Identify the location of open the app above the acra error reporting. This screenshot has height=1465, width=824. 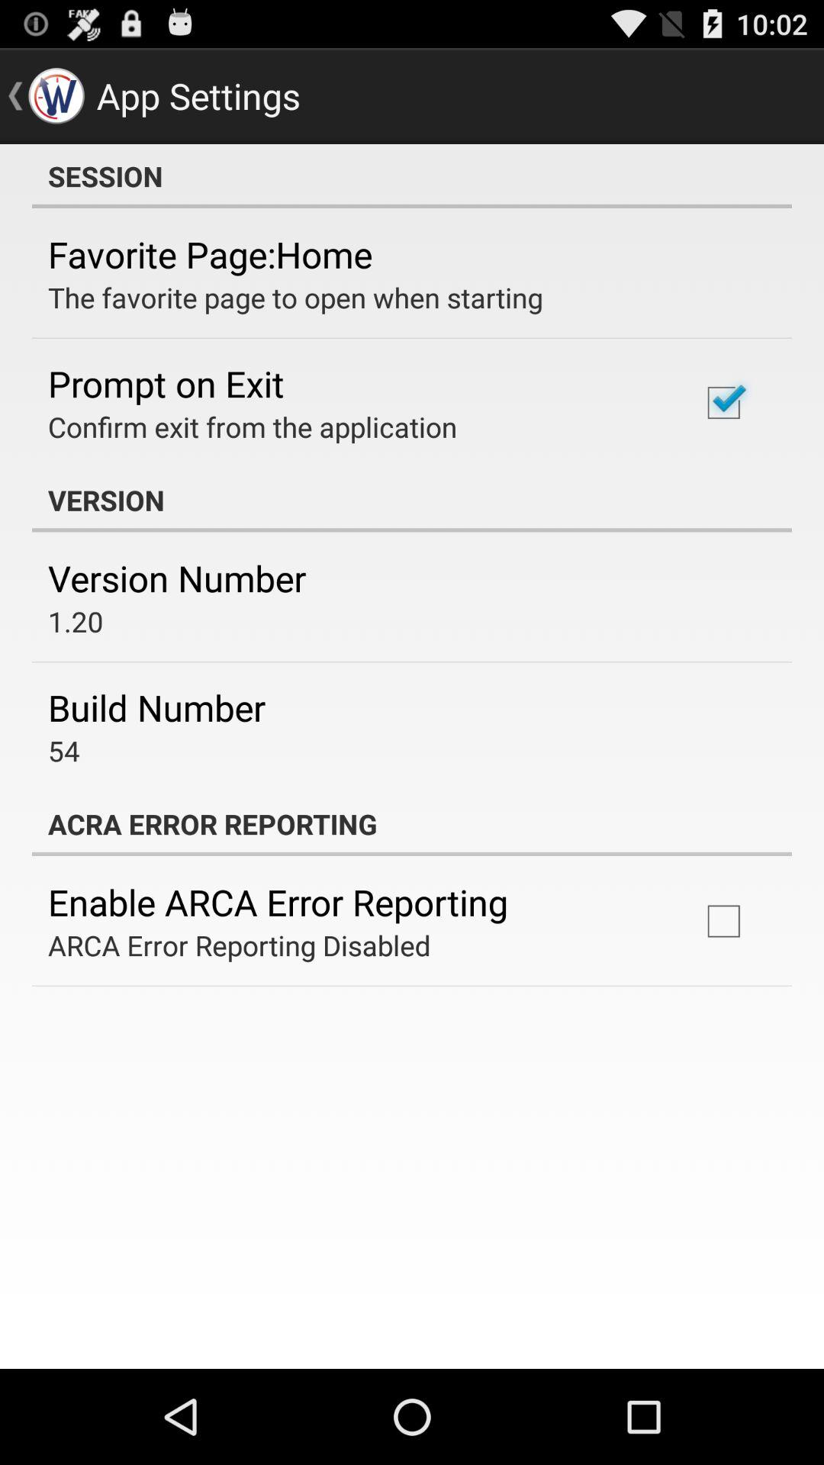
(64, 751).